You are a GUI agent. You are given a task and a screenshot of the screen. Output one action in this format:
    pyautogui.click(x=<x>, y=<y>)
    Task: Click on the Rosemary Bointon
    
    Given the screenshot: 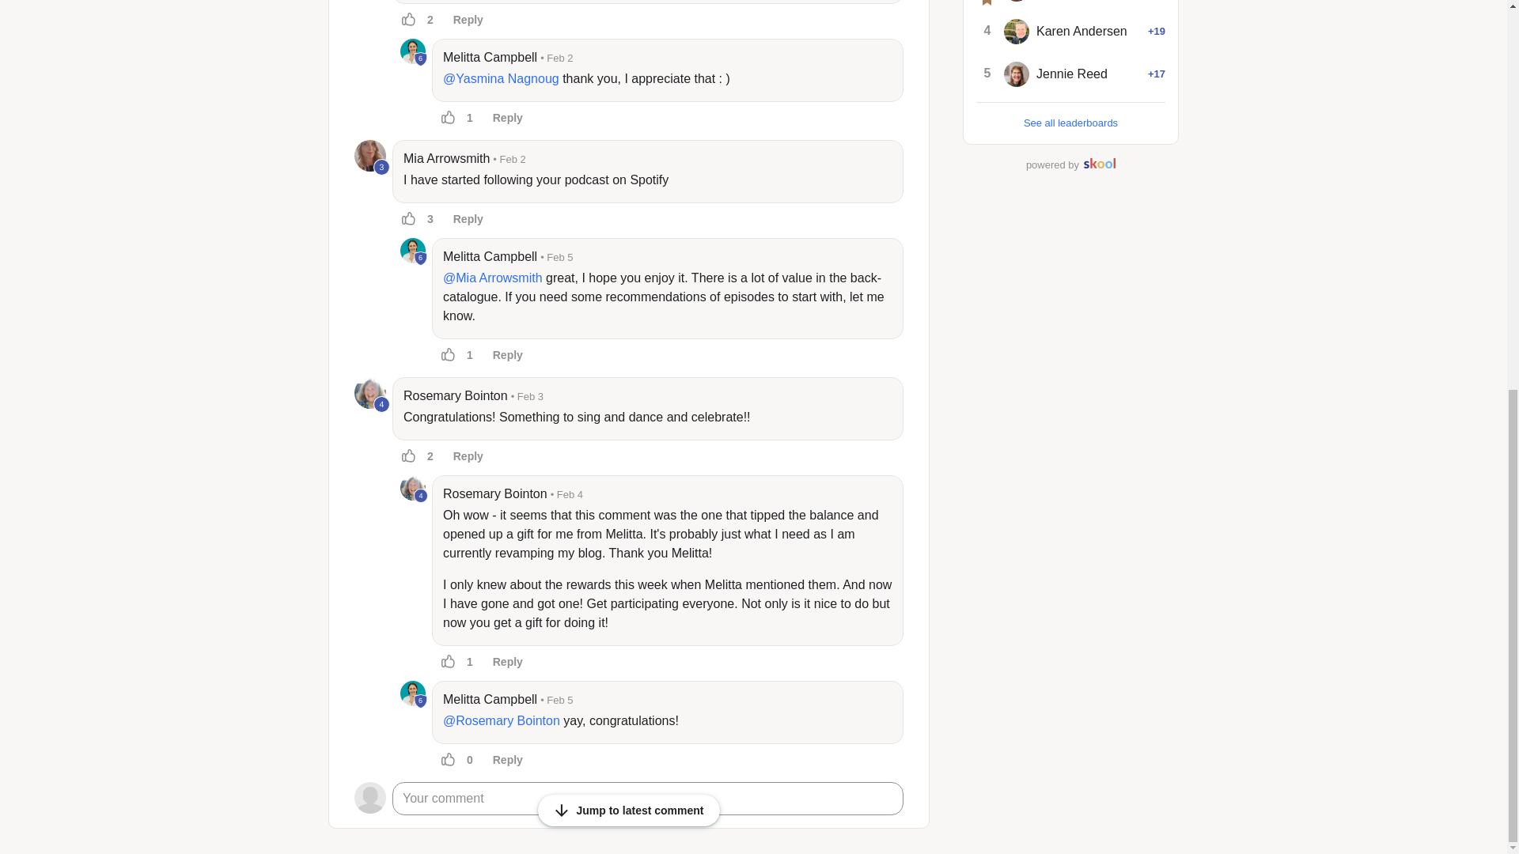 What is the action you would take?
    pyautogui.click(x=413, y=487)
    